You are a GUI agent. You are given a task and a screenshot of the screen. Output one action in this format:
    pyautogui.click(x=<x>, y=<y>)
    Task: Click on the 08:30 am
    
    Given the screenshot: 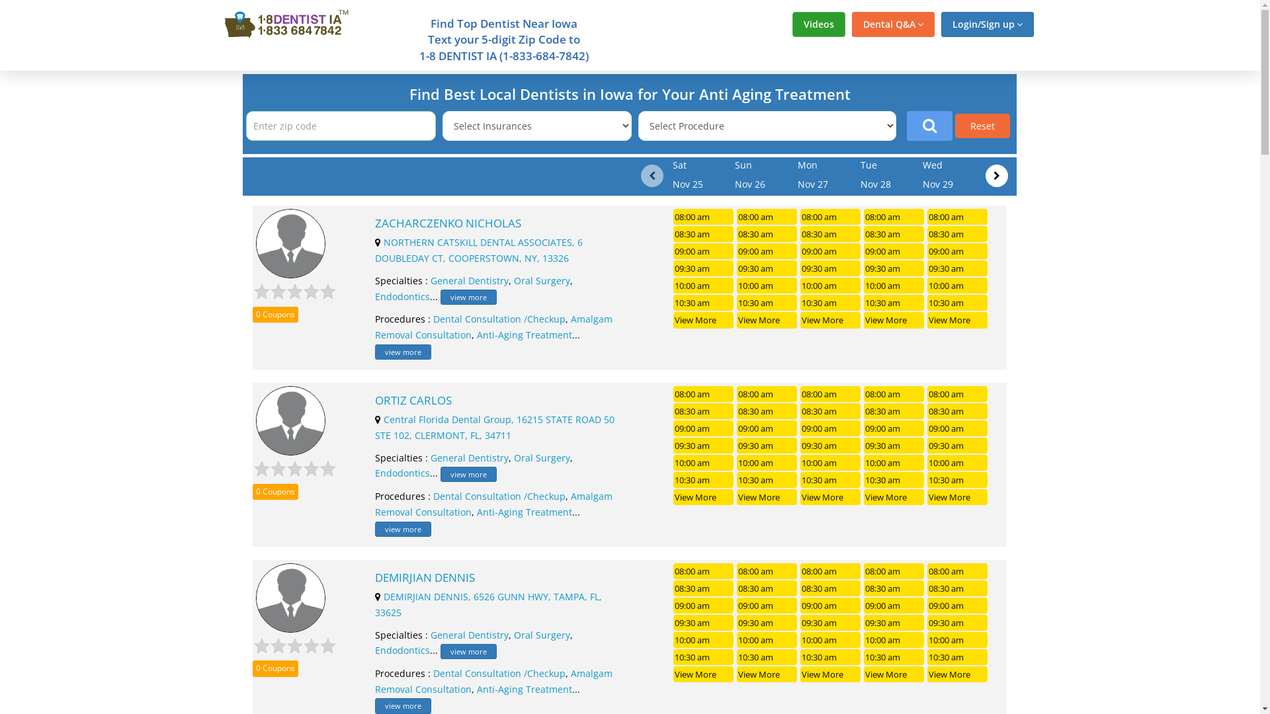 What is the action you would take?
    pyautogui.click(x=831, y=411)
    